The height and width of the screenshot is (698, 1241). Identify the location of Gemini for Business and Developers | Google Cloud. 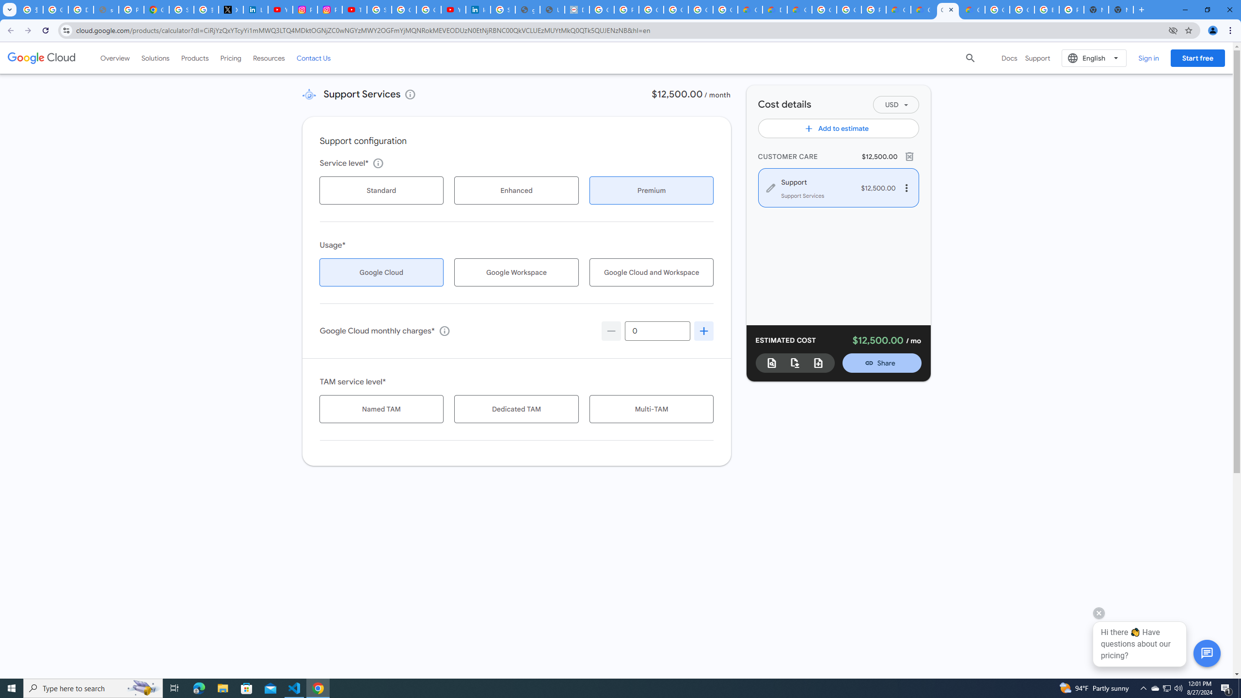
(800, 10).